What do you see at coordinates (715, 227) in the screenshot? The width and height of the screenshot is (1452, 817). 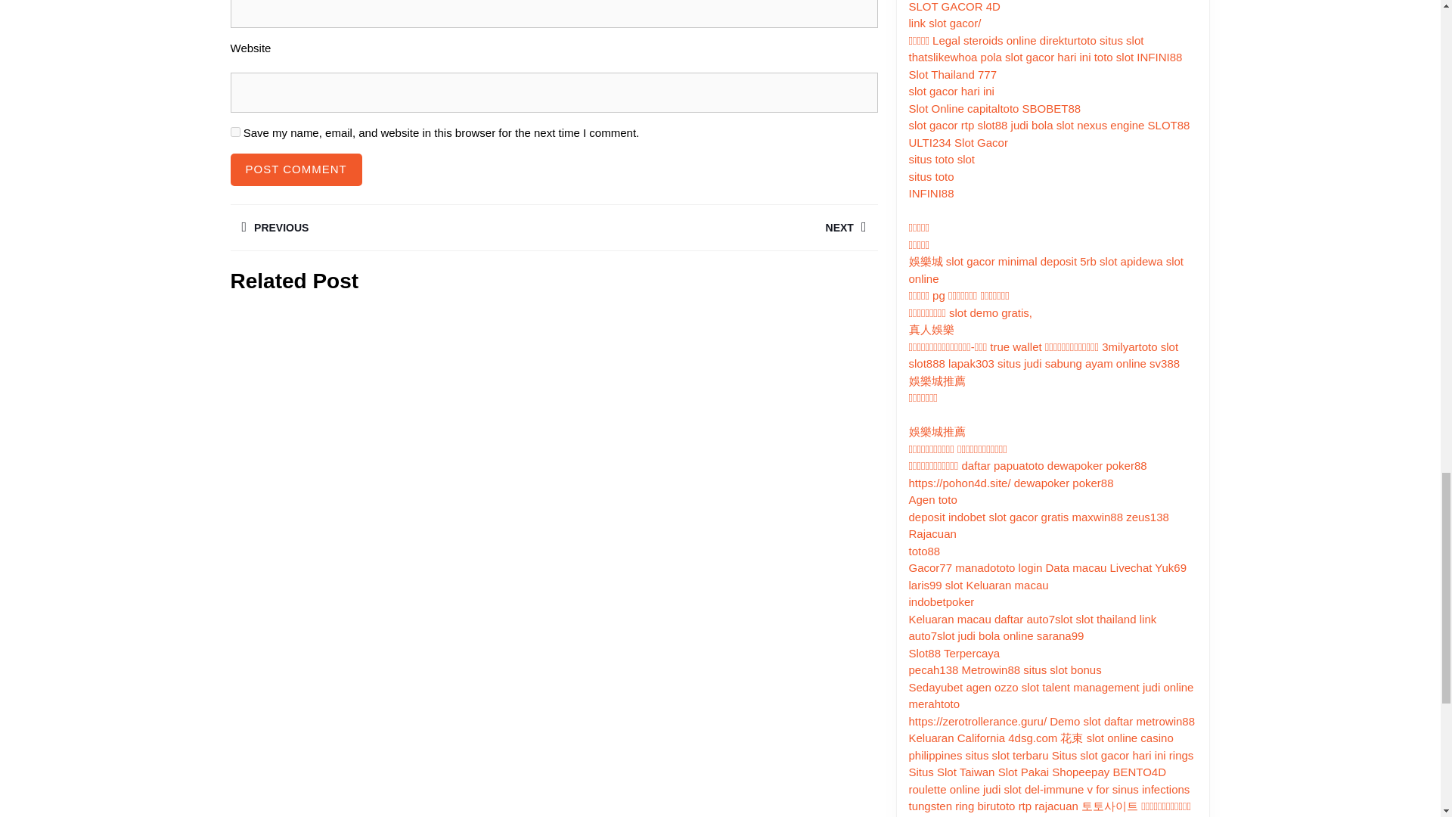 I see `Post Comment` at bounding box center [715, 227].